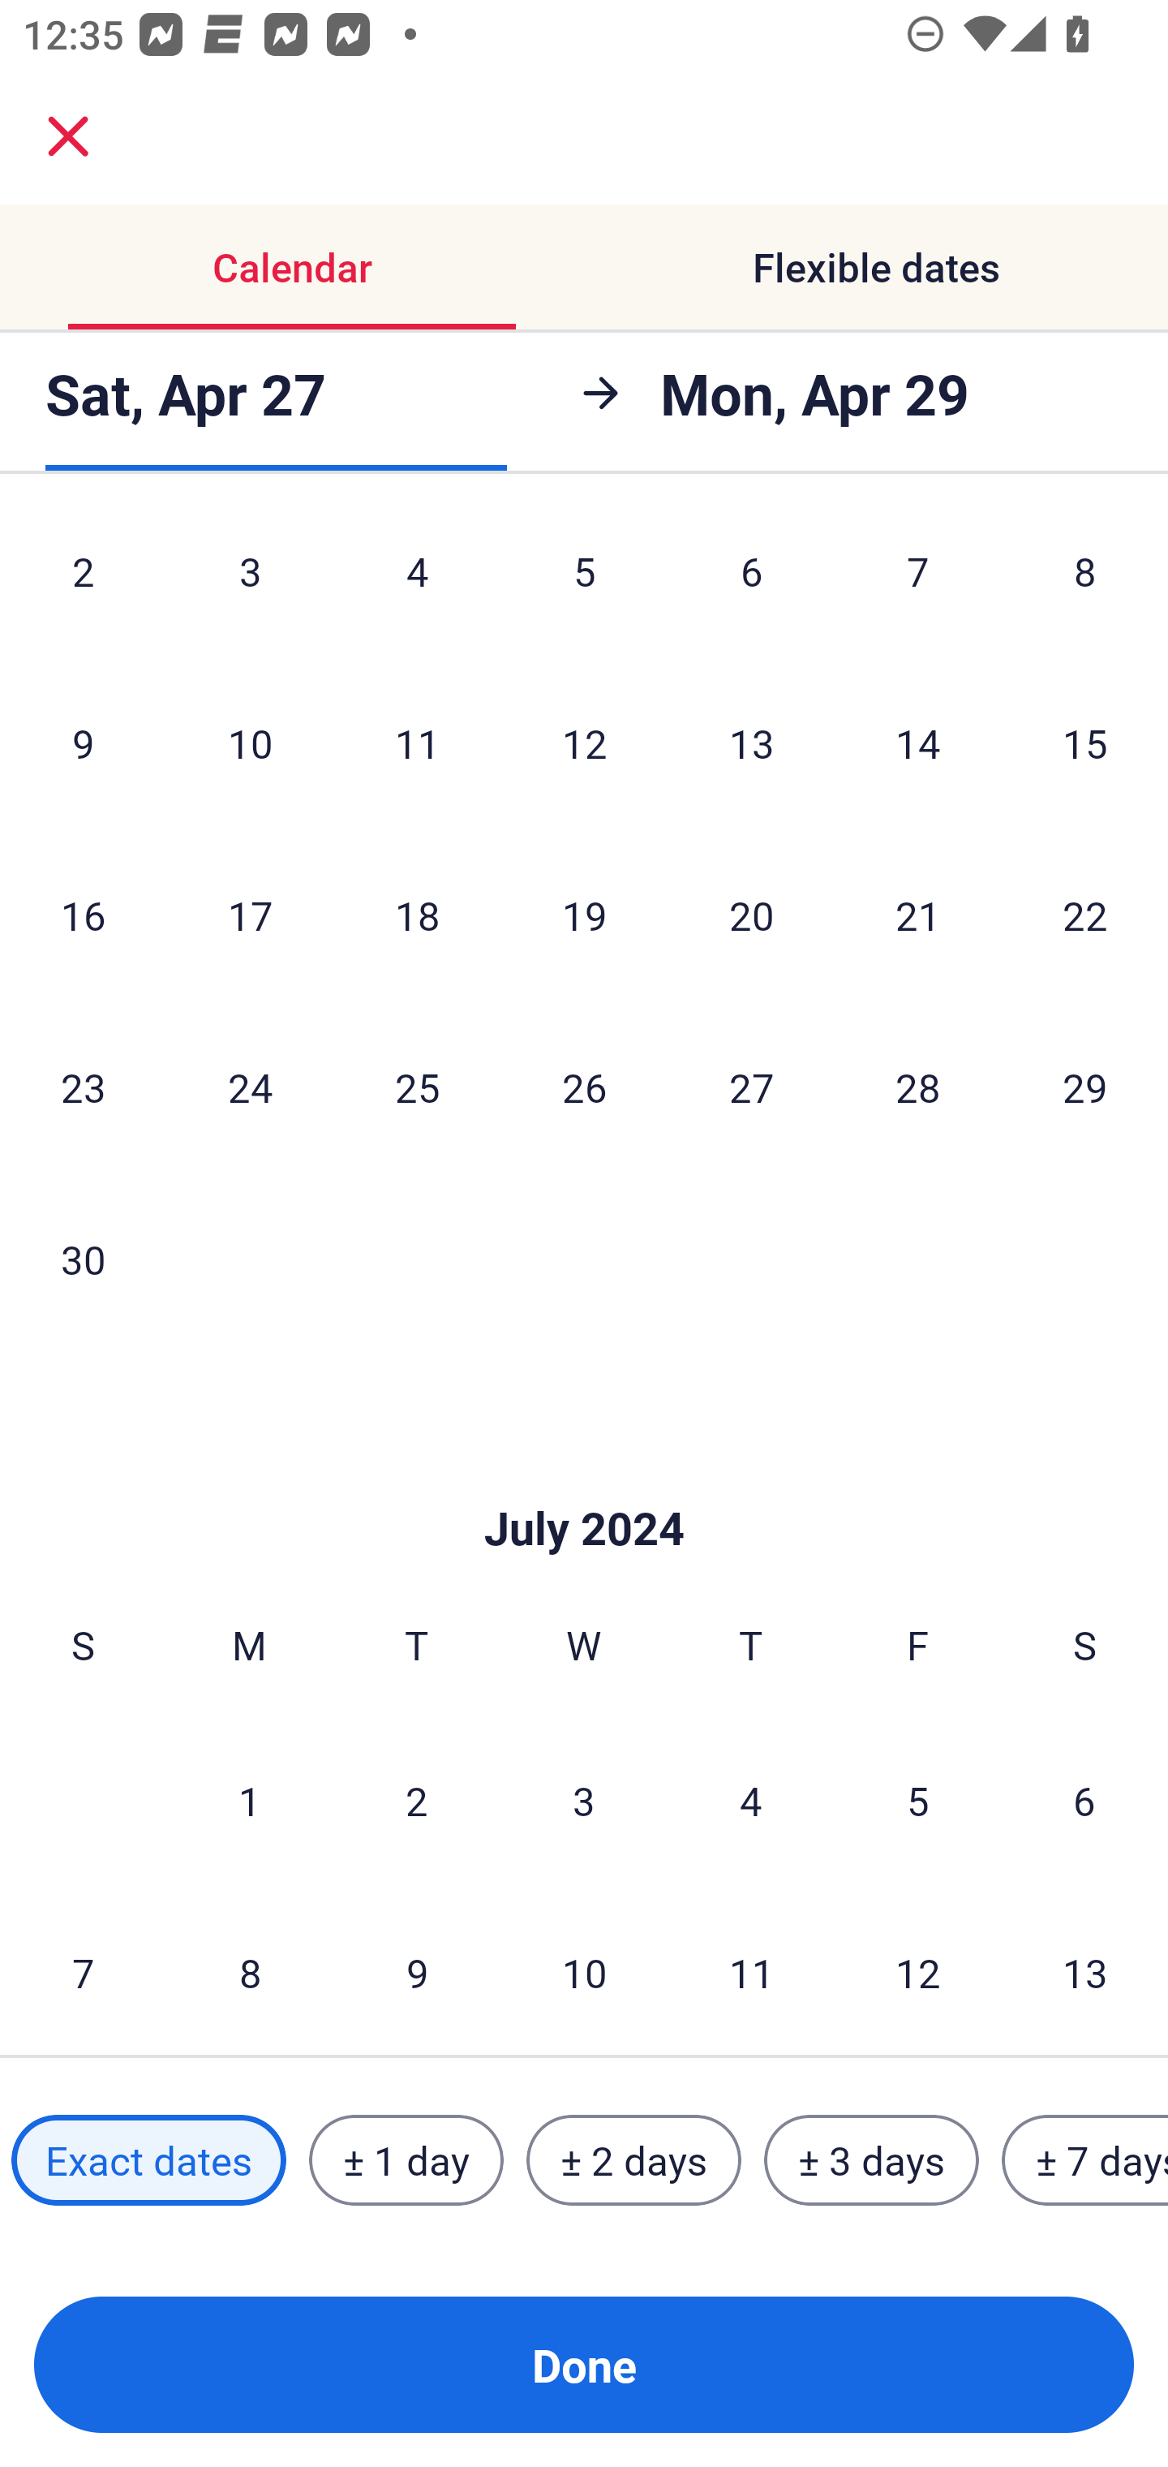 The height and width of the screenshot is (2467, 1168). I want to click on 2 Sunday, June 2, 2024, so click(83, 587).